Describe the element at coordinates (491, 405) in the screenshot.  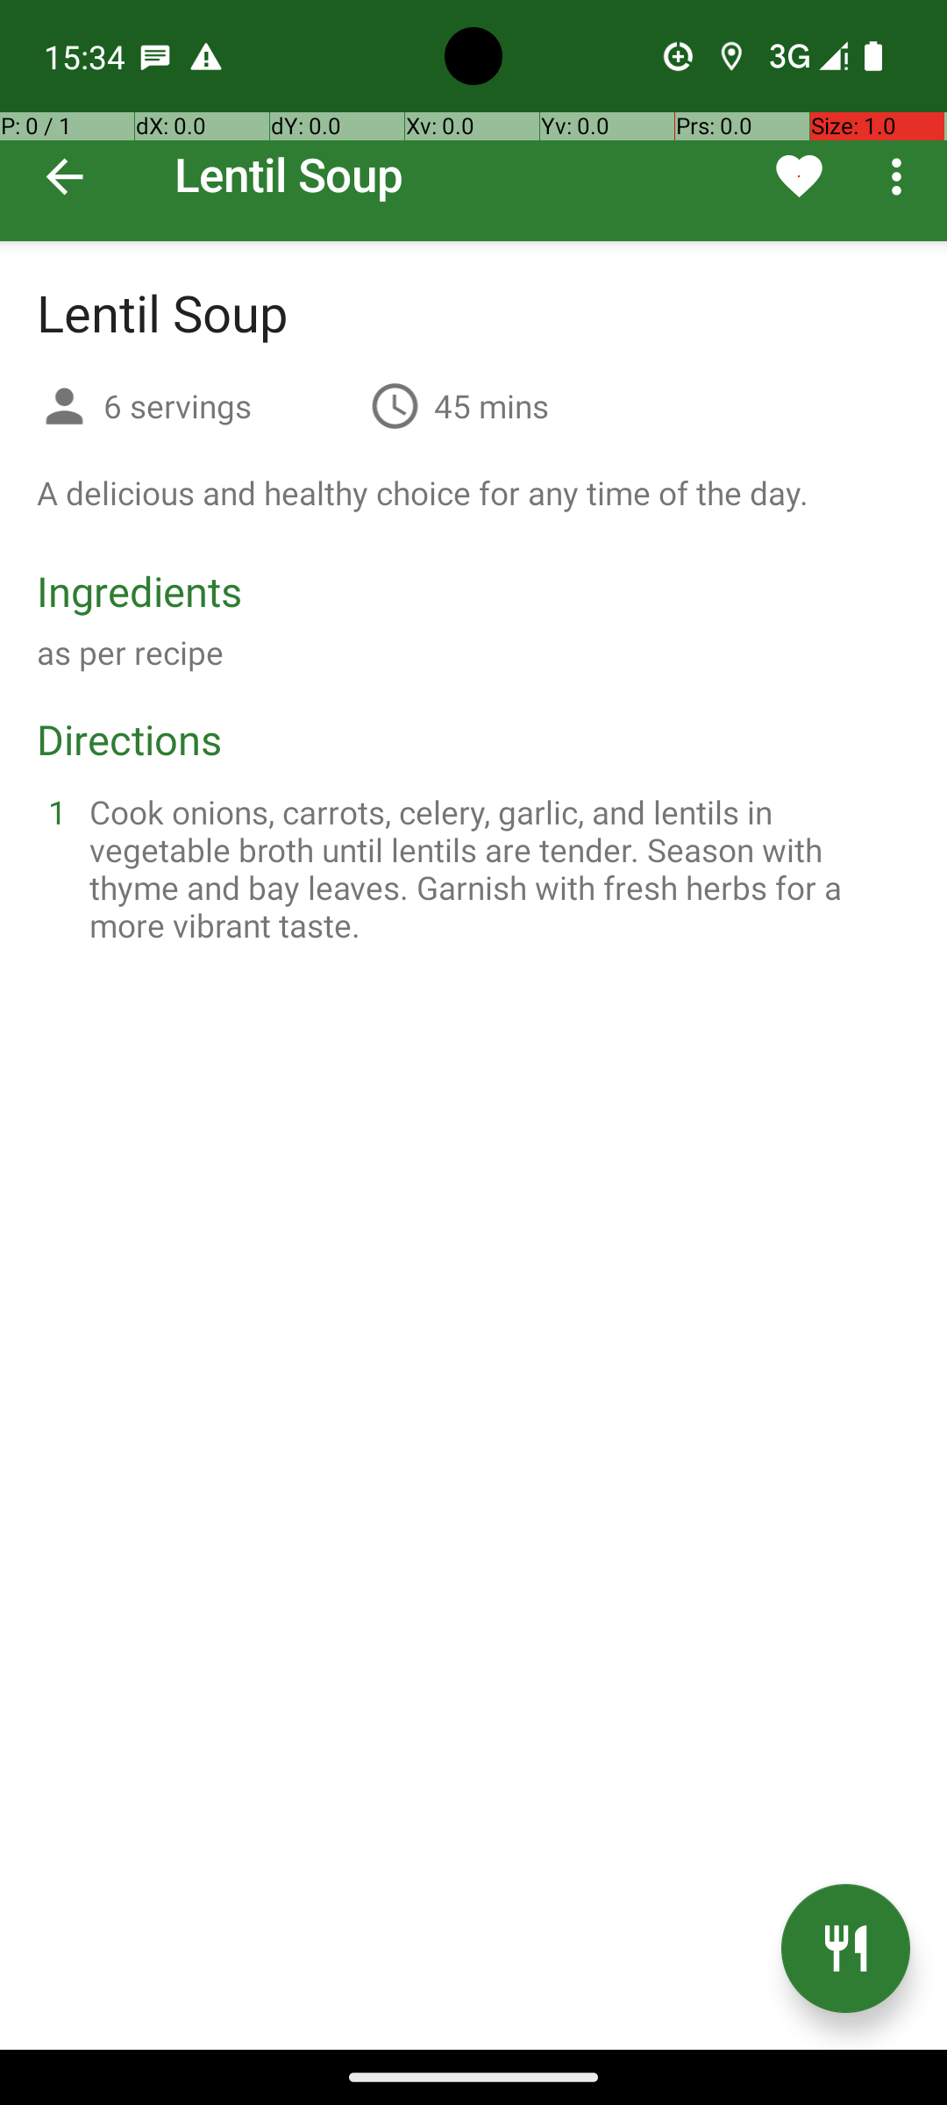
I see `45 mins` at that location.